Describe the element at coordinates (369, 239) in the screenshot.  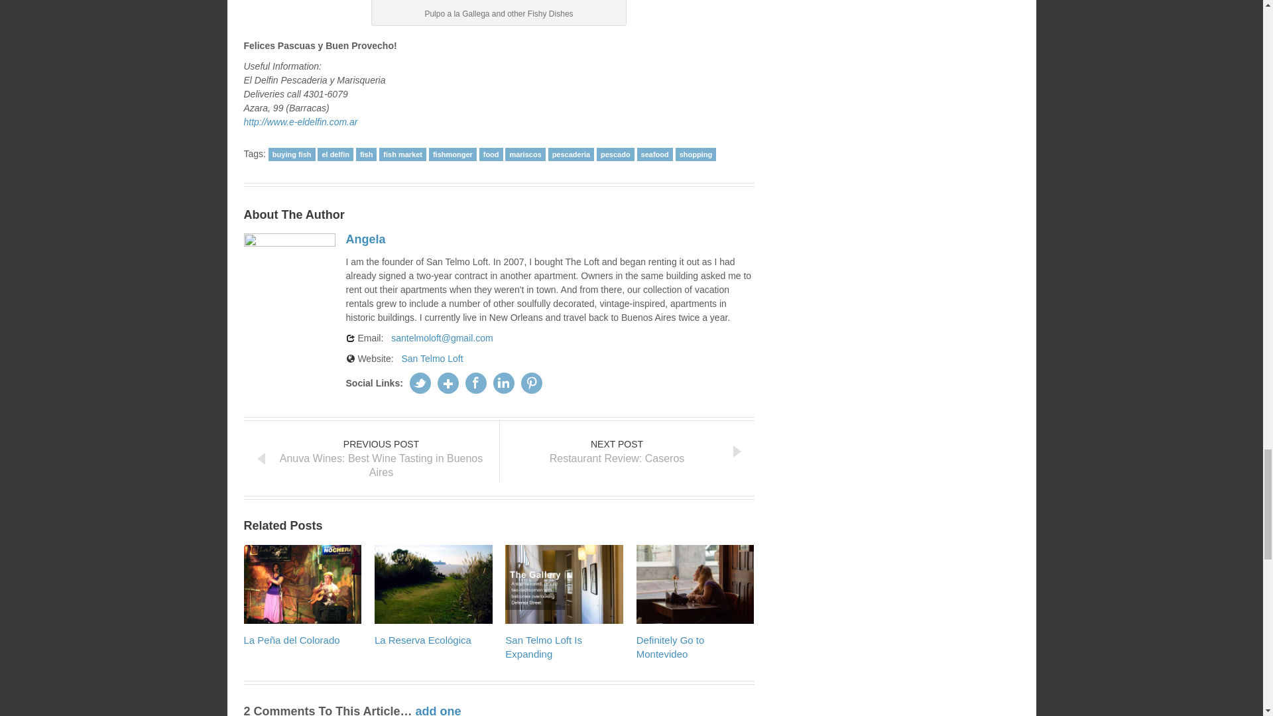
I see `Posts by Angela` at that location.